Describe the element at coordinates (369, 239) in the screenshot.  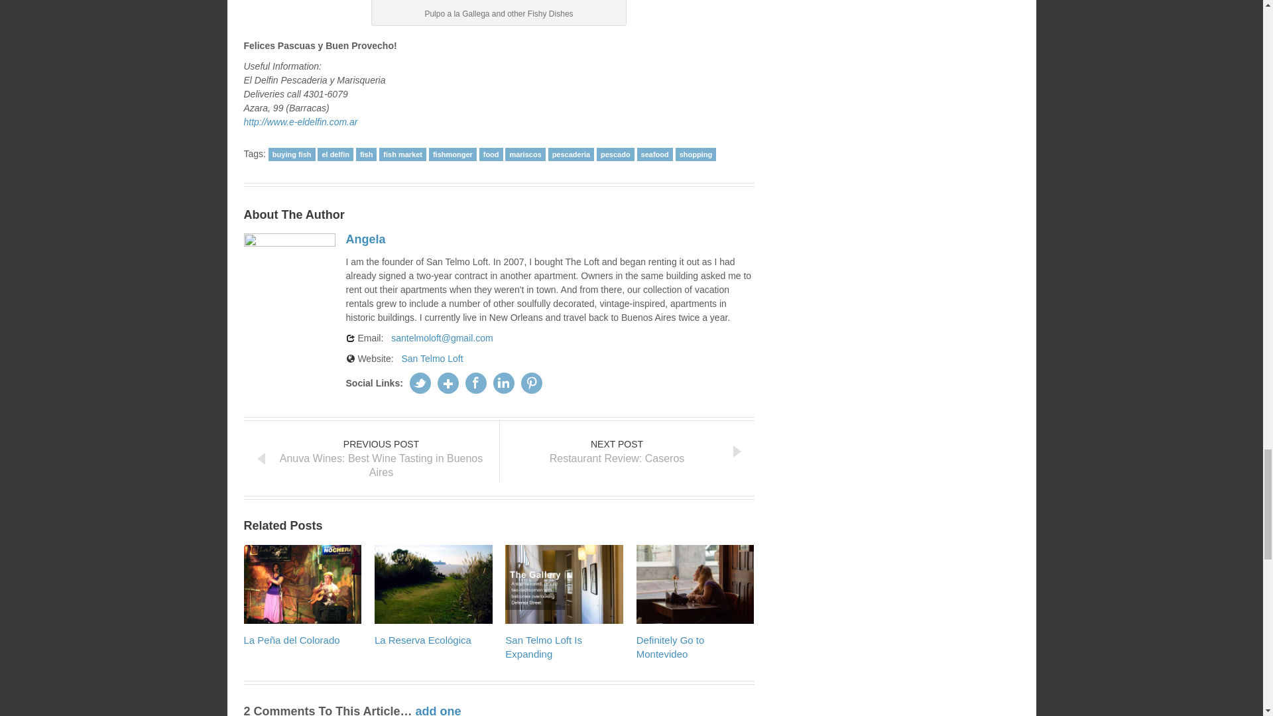
I see `Posts by Angela` at that location.